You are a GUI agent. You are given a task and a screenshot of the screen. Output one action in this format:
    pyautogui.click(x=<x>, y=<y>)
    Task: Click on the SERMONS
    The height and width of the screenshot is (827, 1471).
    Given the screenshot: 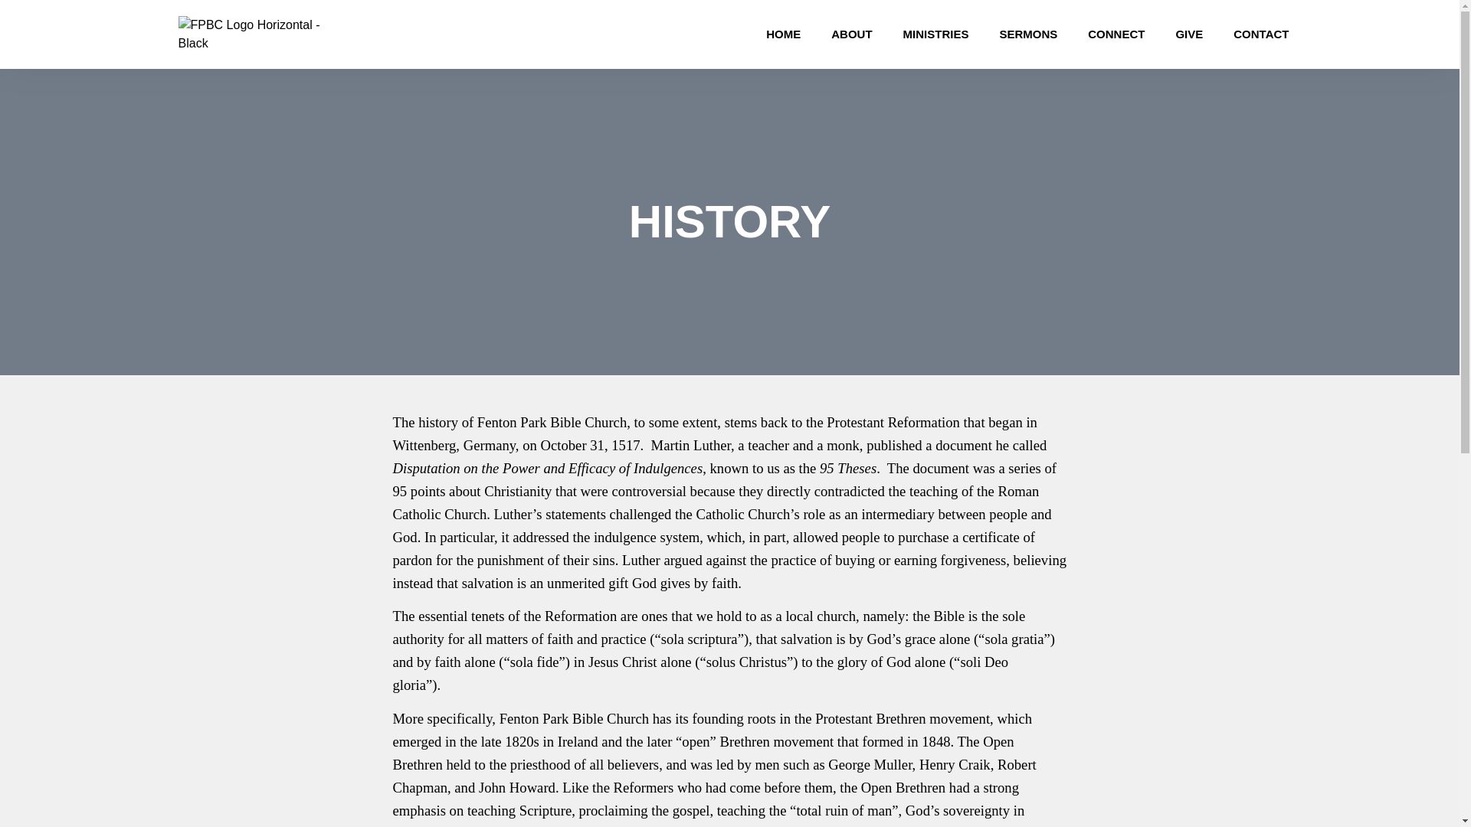 What is the action you would take?
    pyautogui.click(x=1028, y=34)
    